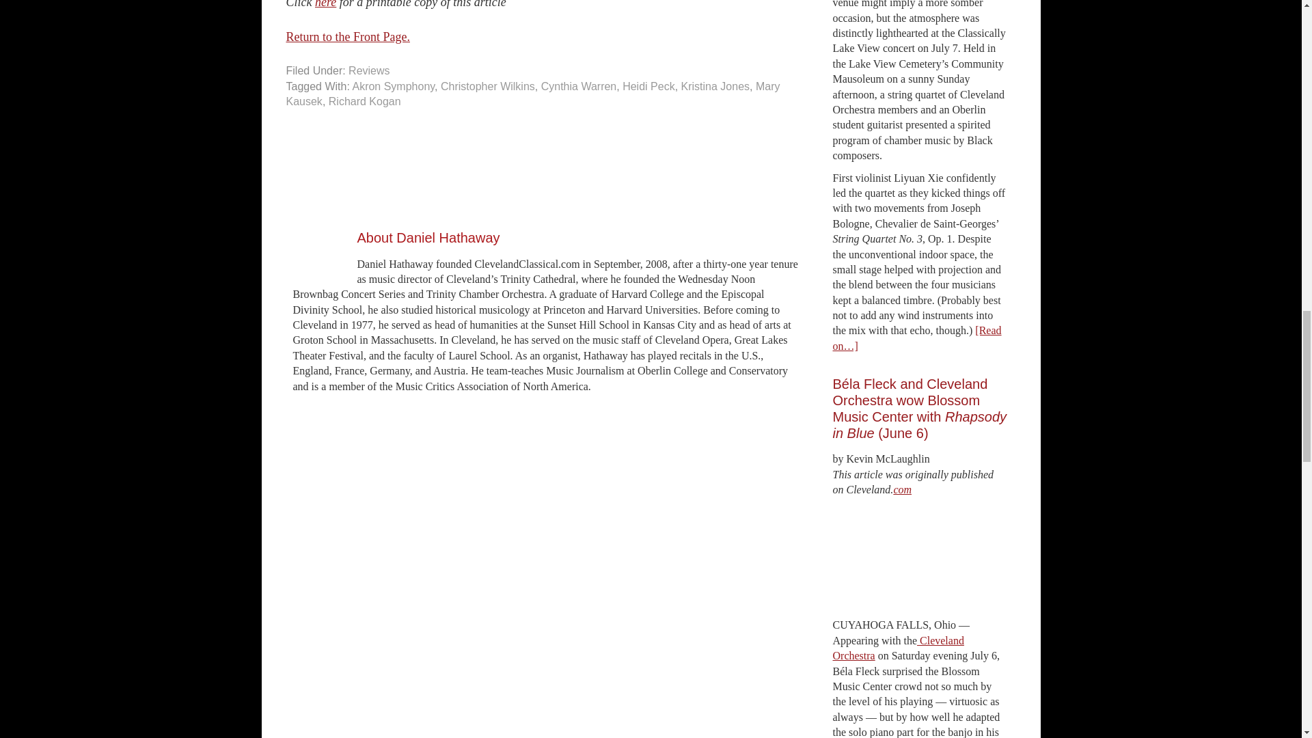 This screenshot has height=738, width=1312. Describe the element at coordinates (532, 93) in the screenshot. I see `Mary Kausek` at that location.